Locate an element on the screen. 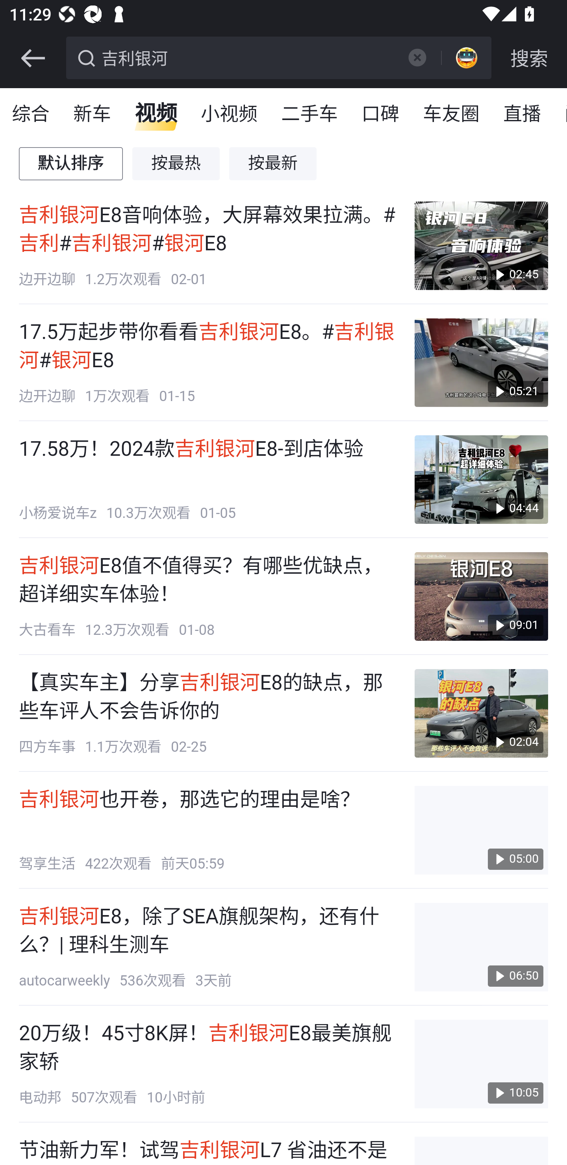 The width and height of the screenshot is (567, 1165). 【真实车主】分享 吉利银河 E8的缺点，那些车评人不会告诉你的 四方车事 1.1万次观看 02-25 is located at coordinates (209, 713).